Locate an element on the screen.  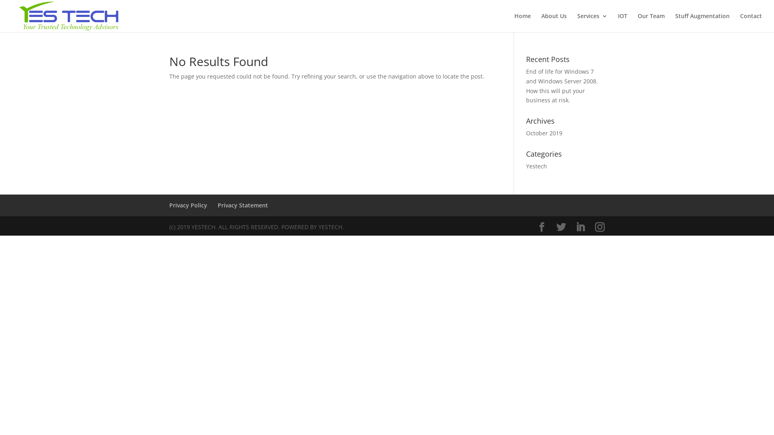
Privacy Policy is located at coordinates (188, 205).